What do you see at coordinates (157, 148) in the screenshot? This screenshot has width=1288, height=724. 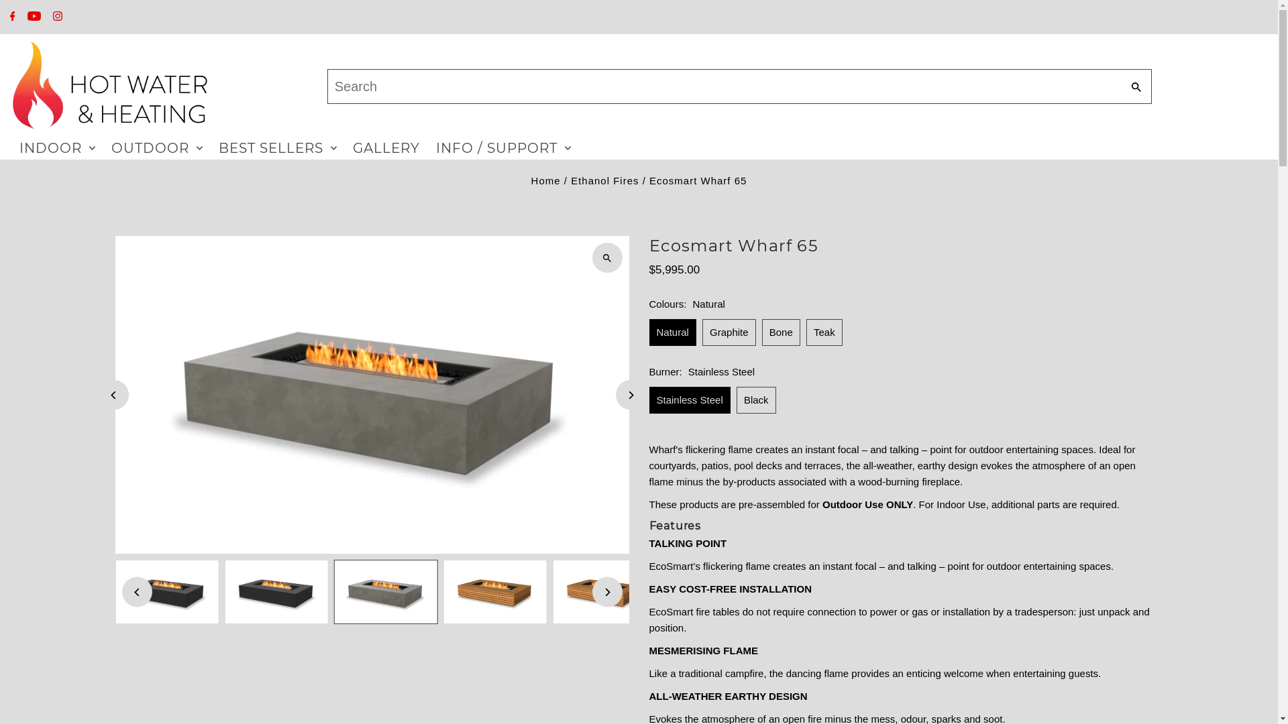 I see `OUTDOOR` at bounding box center [157, 148].